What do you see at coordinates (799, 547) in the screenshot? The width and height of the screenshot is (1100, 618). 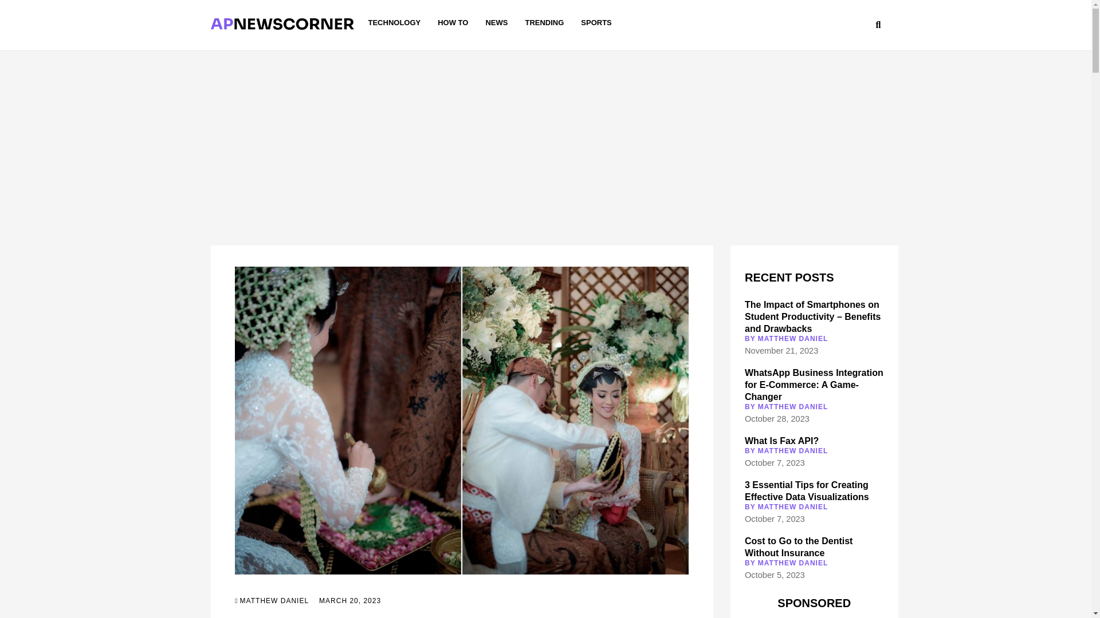 I see `Cost to Go to the Dentist Without Insurance` at bounding box center [799, 547].